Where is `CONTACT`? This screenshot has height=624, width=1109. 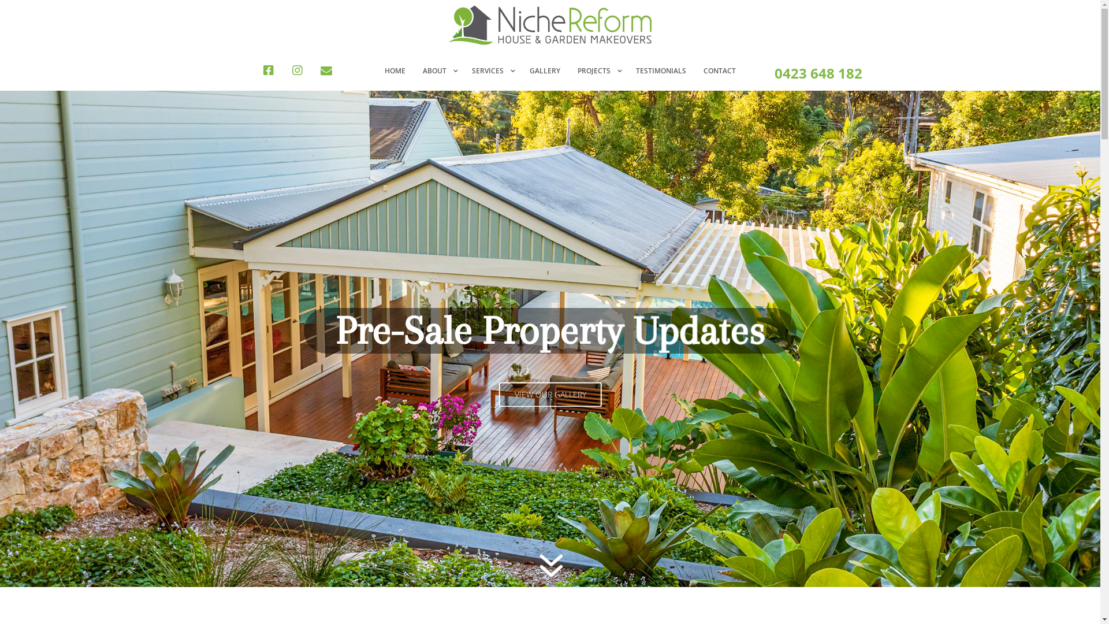 CONTACT is located at coordinates (720, 71).